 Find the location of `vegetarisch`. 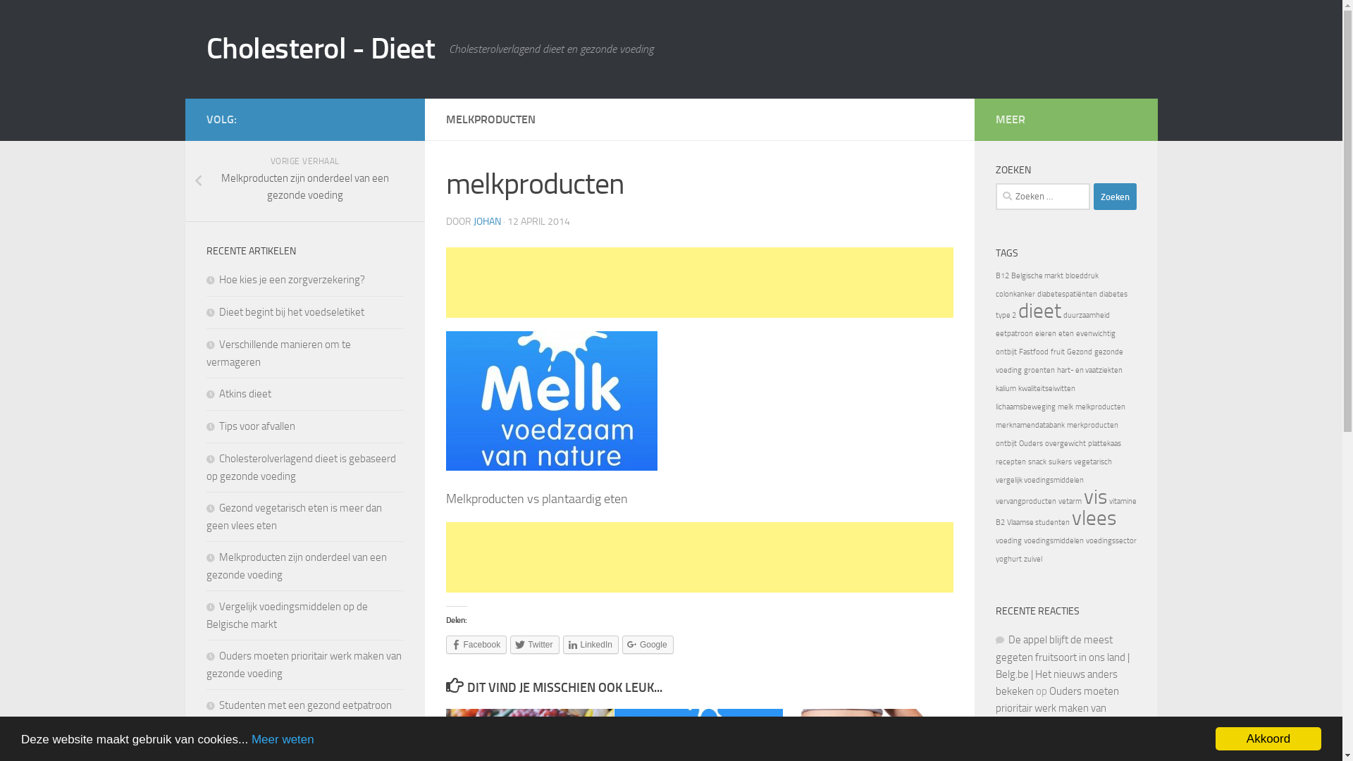

vegetarisch is located at coordinates (1093, 462).